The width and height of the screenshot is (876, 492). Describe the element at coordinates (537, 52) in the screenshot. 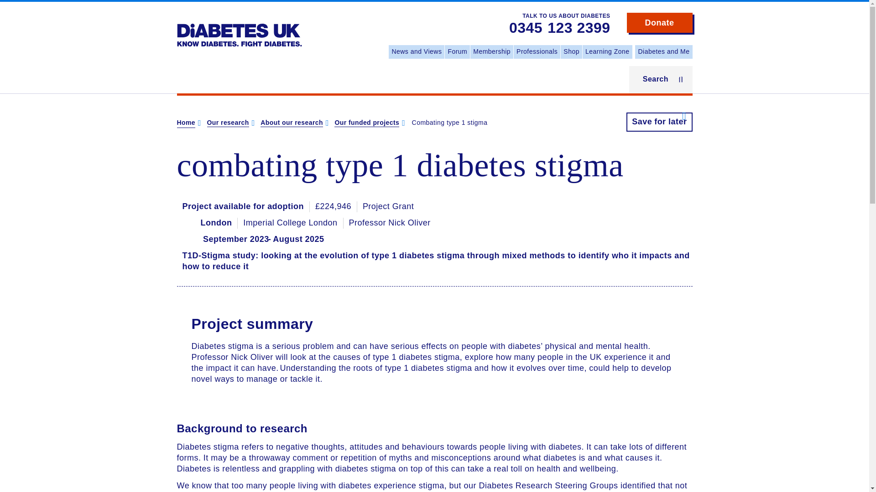

I see `Professionals` at that location.